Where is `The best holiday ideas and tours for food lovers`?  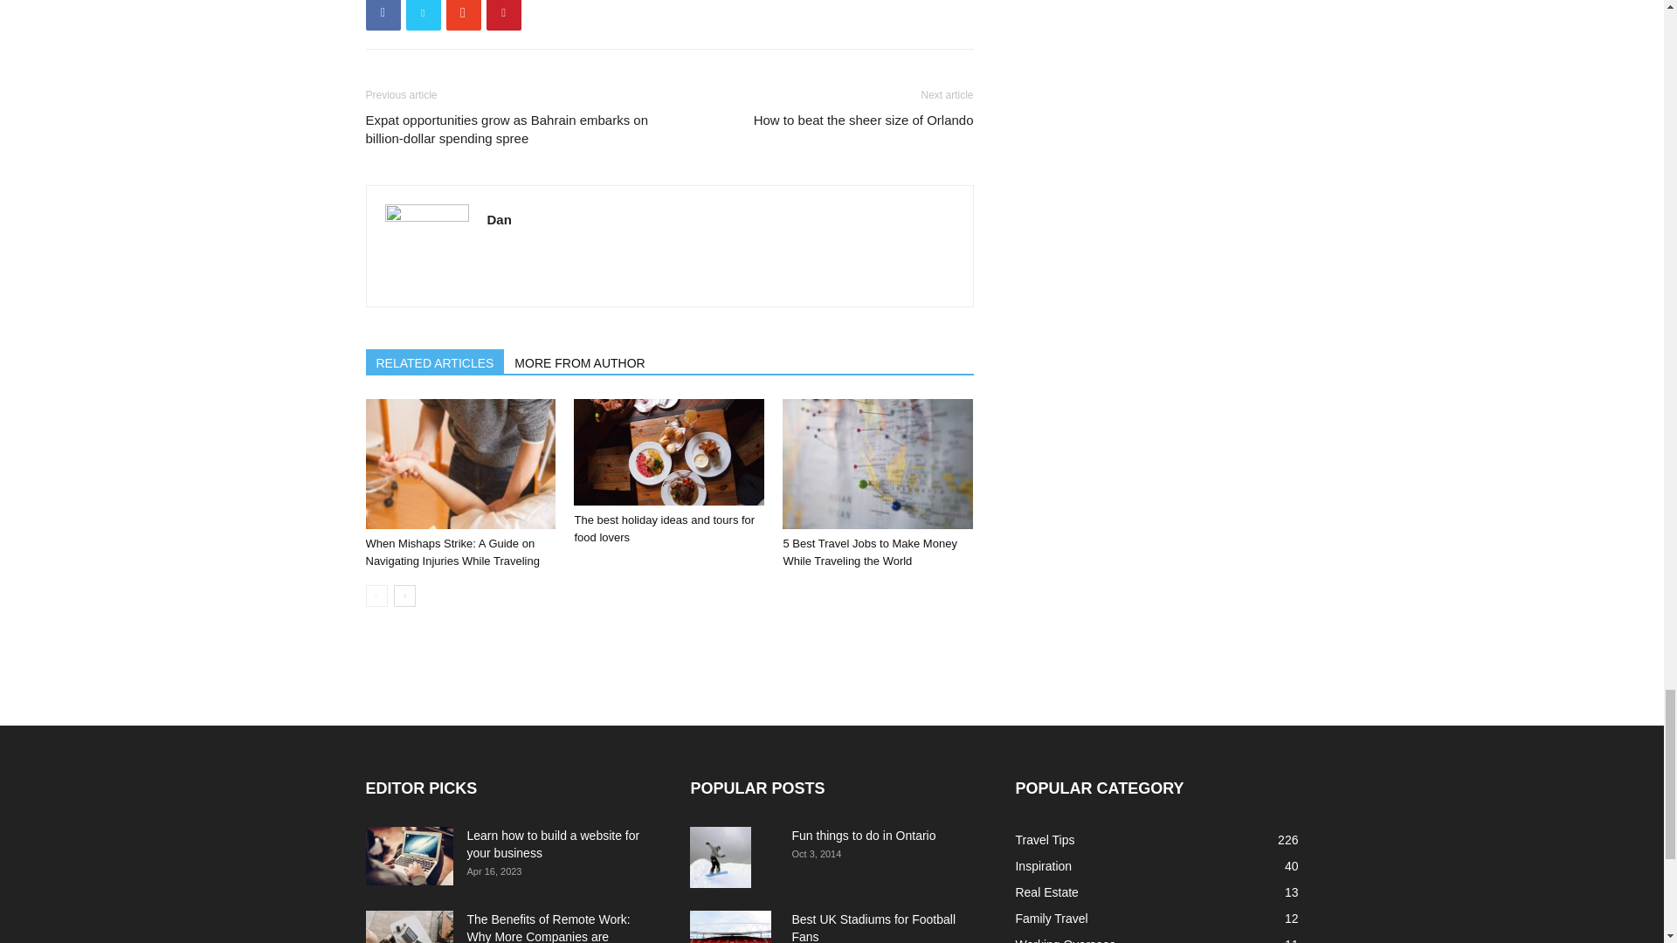
The best holiday ideas and tours for food lovers is located at coordinates (669, 451).